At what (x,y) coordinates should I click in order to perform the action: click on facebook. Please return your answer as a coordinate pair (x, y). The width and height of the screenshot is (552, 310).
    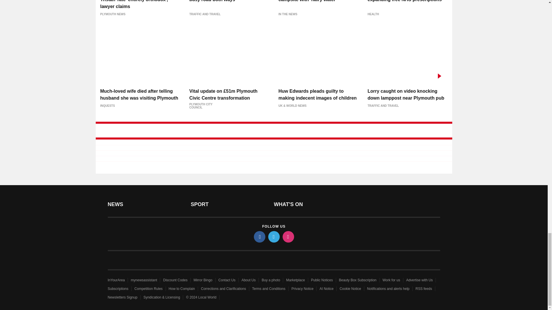
    Looking at the image, I should click on (259, 237).